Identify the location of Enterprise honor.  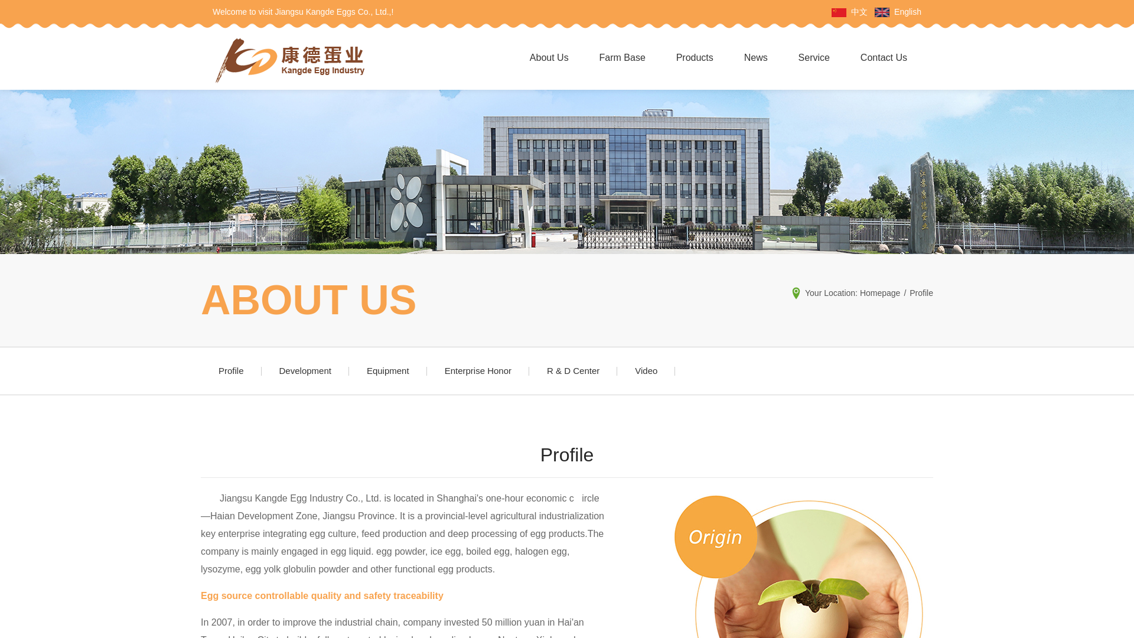
(478, 371).